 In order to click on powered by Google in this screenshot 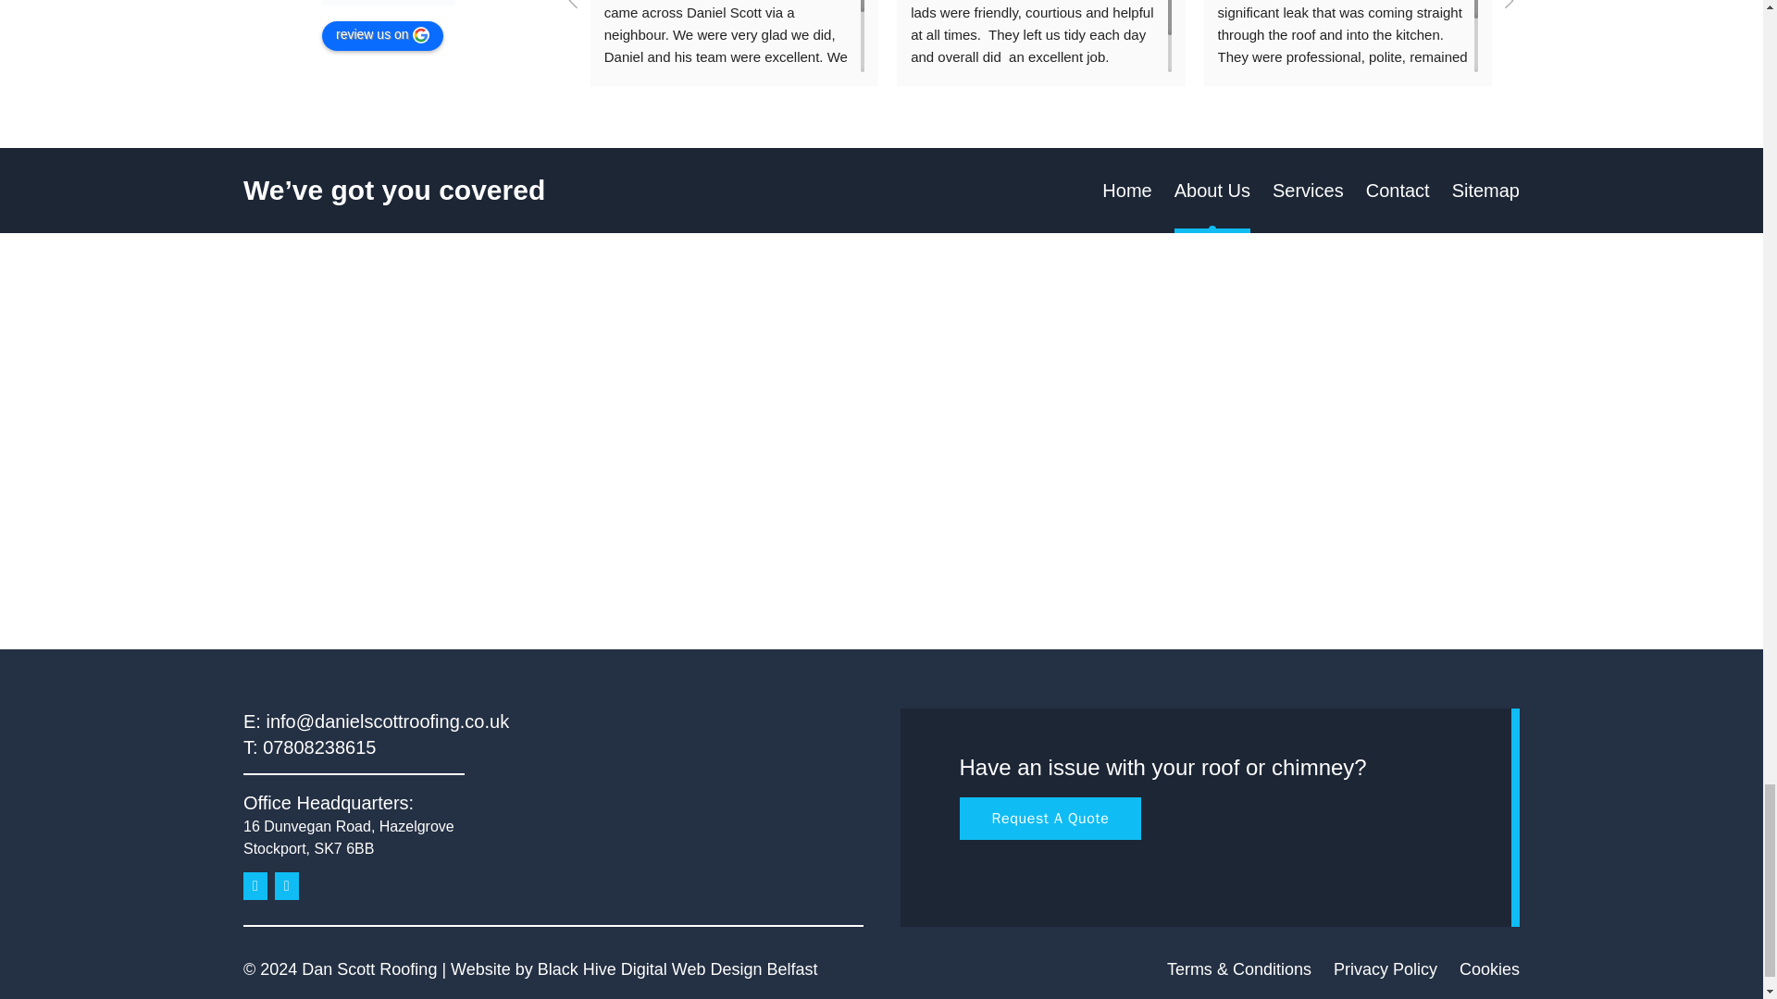, I will do `click(388, 3)`.